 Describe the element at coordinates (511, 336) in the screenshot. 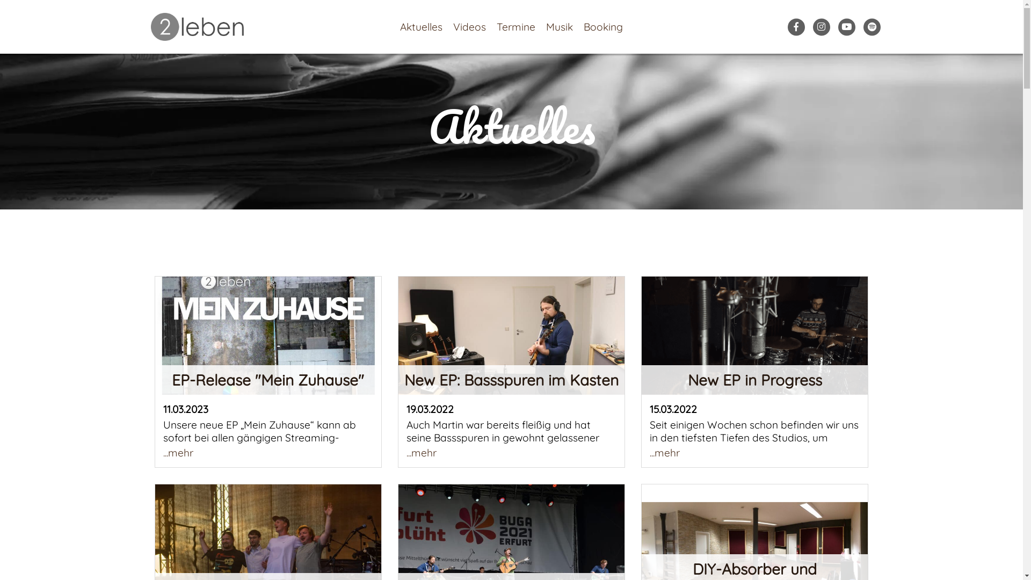

I see `IMG_8529` at that location.